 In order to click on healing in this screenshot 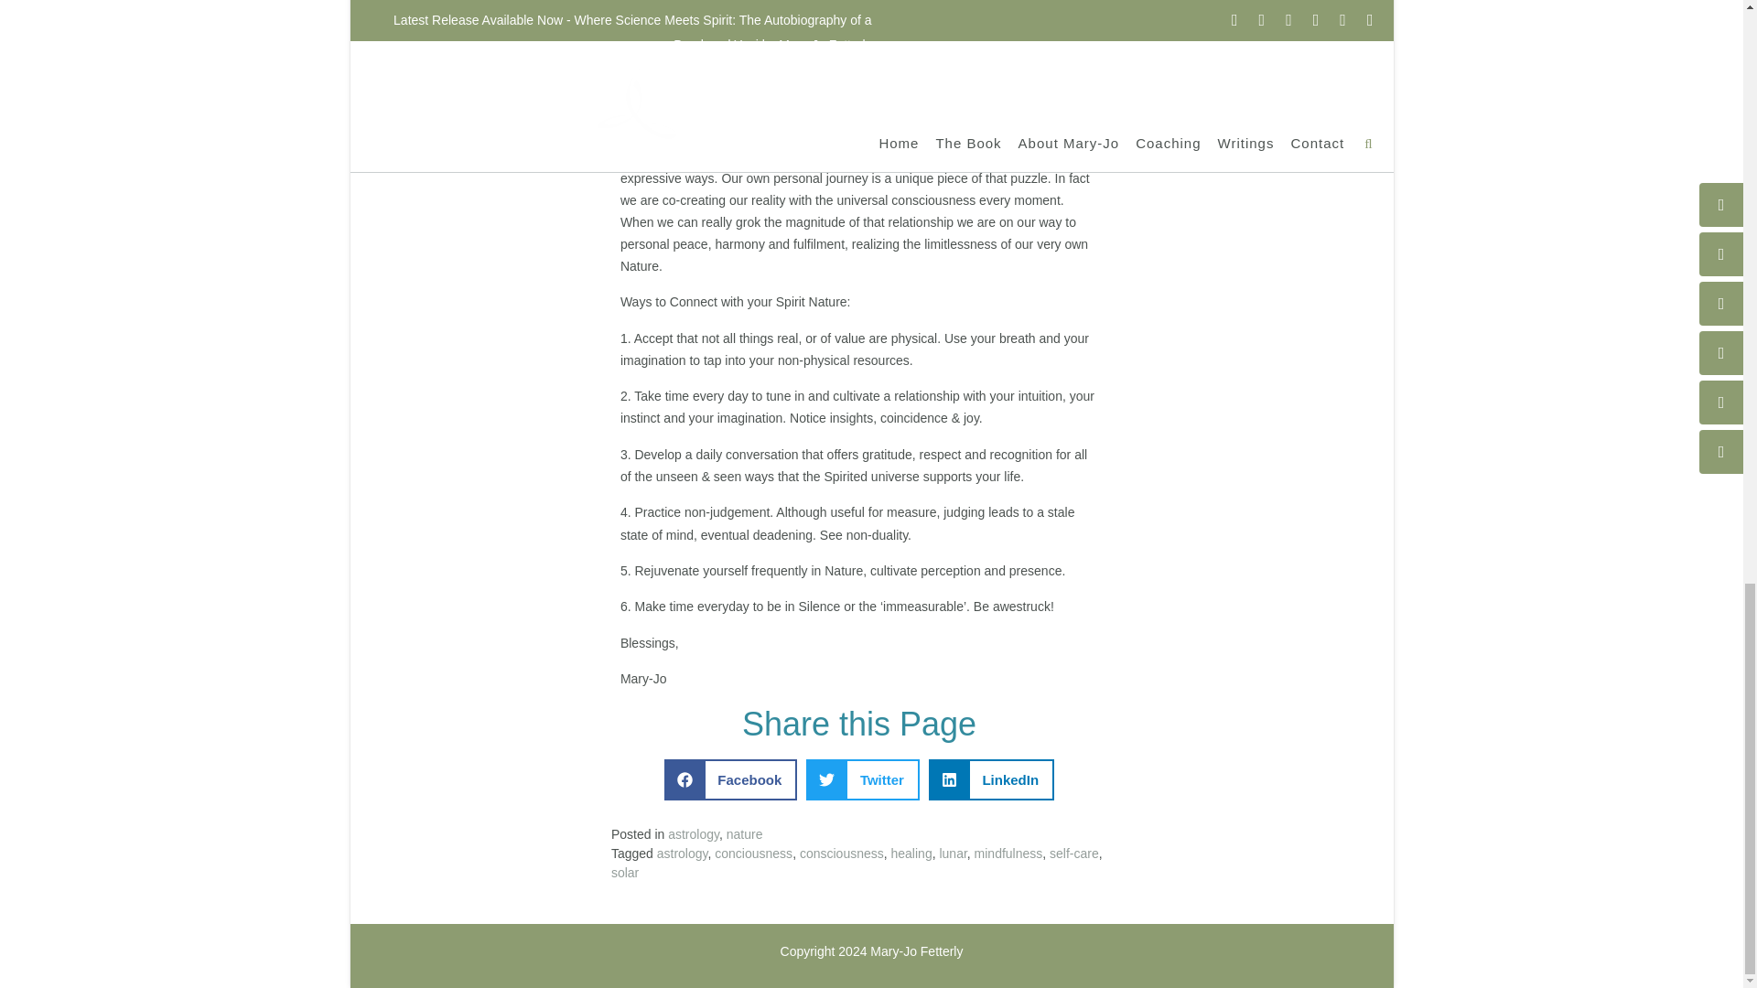, I will do `click(911, 853)`.